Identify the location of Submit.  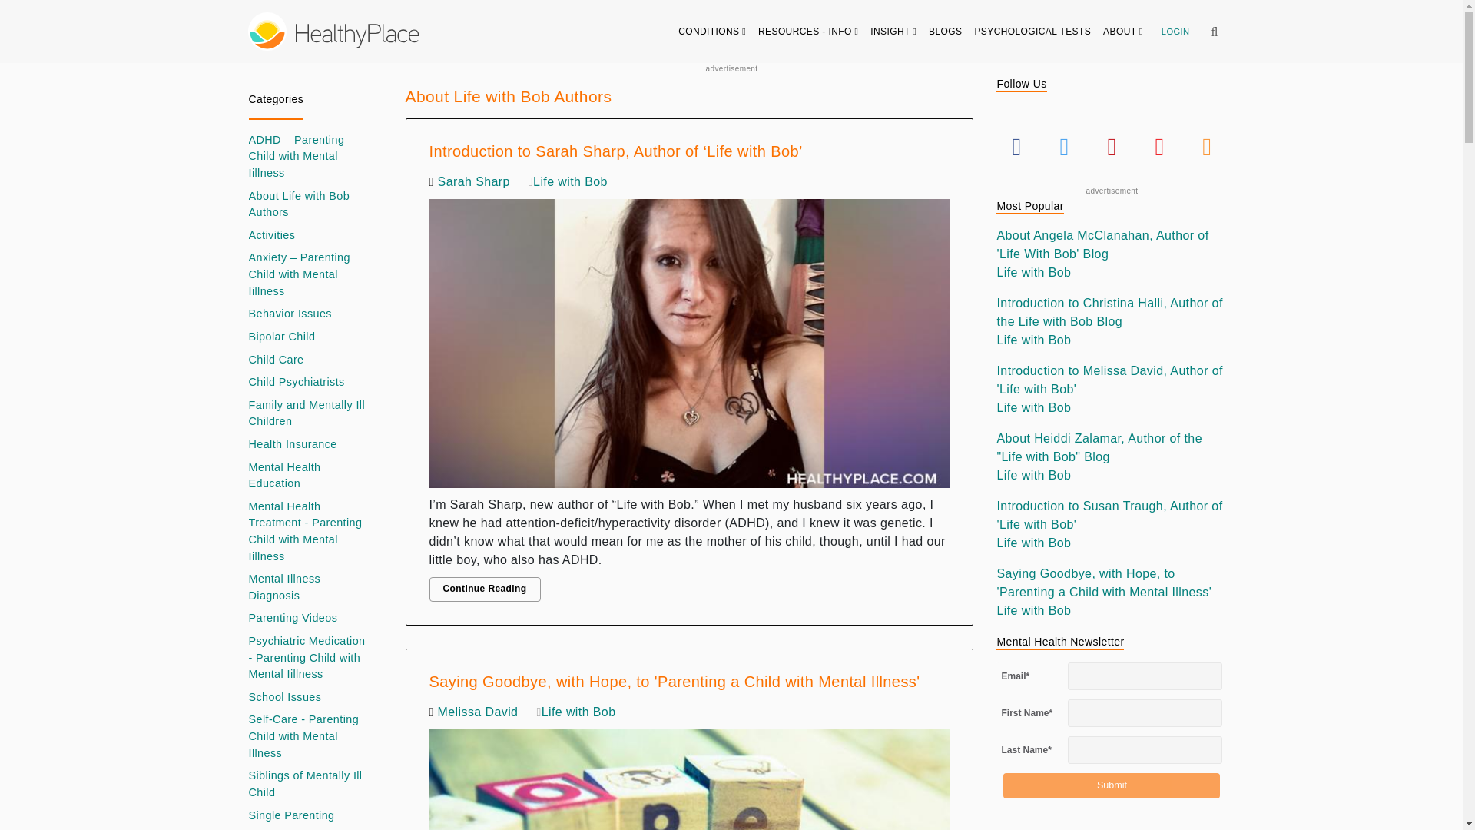
(1111, 785).